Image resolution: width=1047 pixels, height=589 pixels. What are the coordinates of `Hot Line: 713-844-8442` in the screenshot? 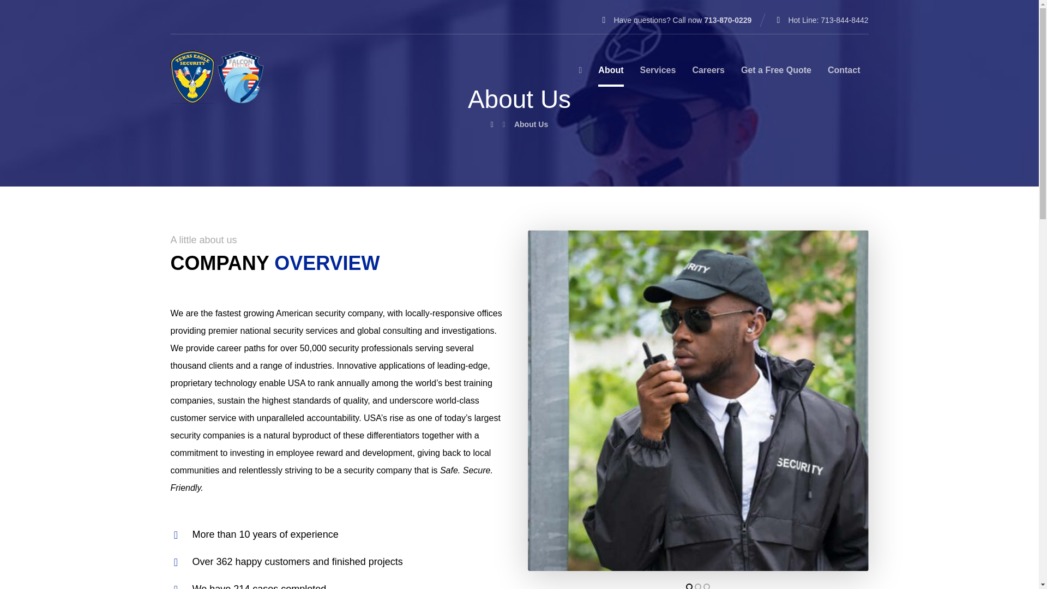 It's located at (820, 20).